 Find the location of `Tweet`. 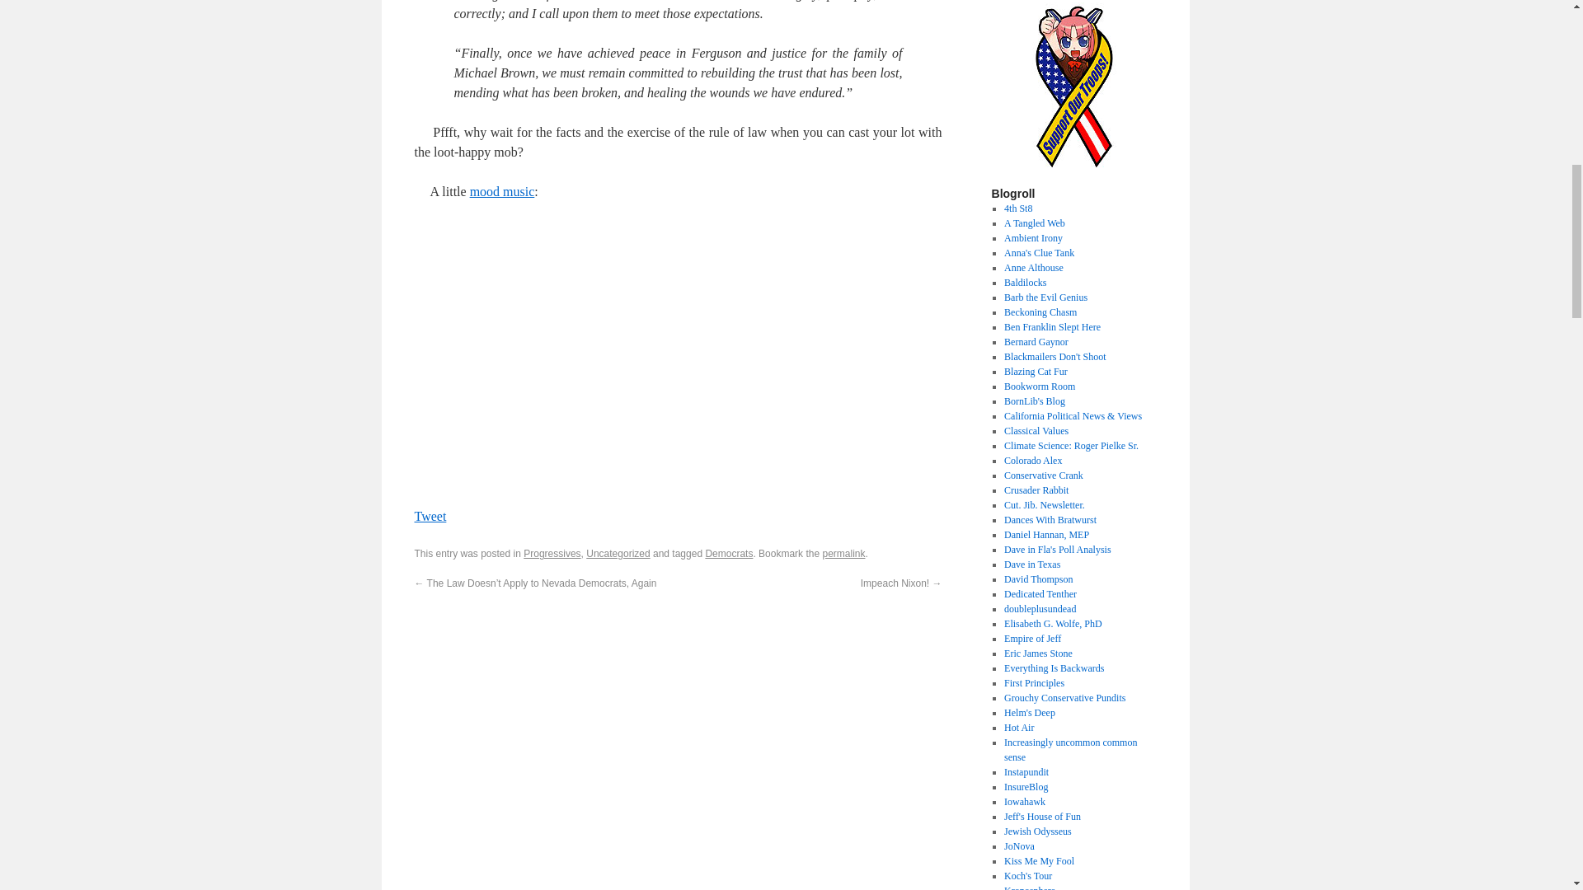

Tweet is located at coordinates (430, 516).